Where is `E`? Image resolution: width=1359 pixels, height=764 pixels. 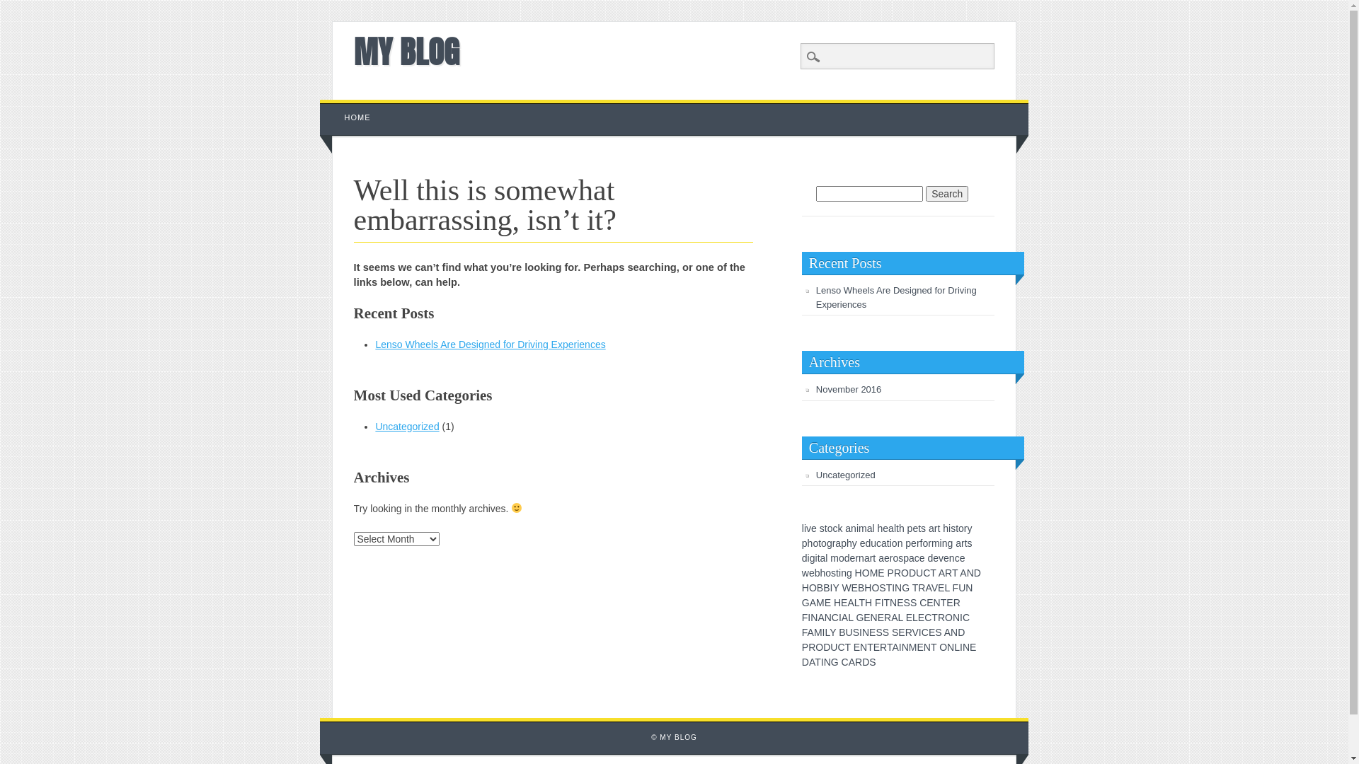
E is located at coordinates (881, 573).